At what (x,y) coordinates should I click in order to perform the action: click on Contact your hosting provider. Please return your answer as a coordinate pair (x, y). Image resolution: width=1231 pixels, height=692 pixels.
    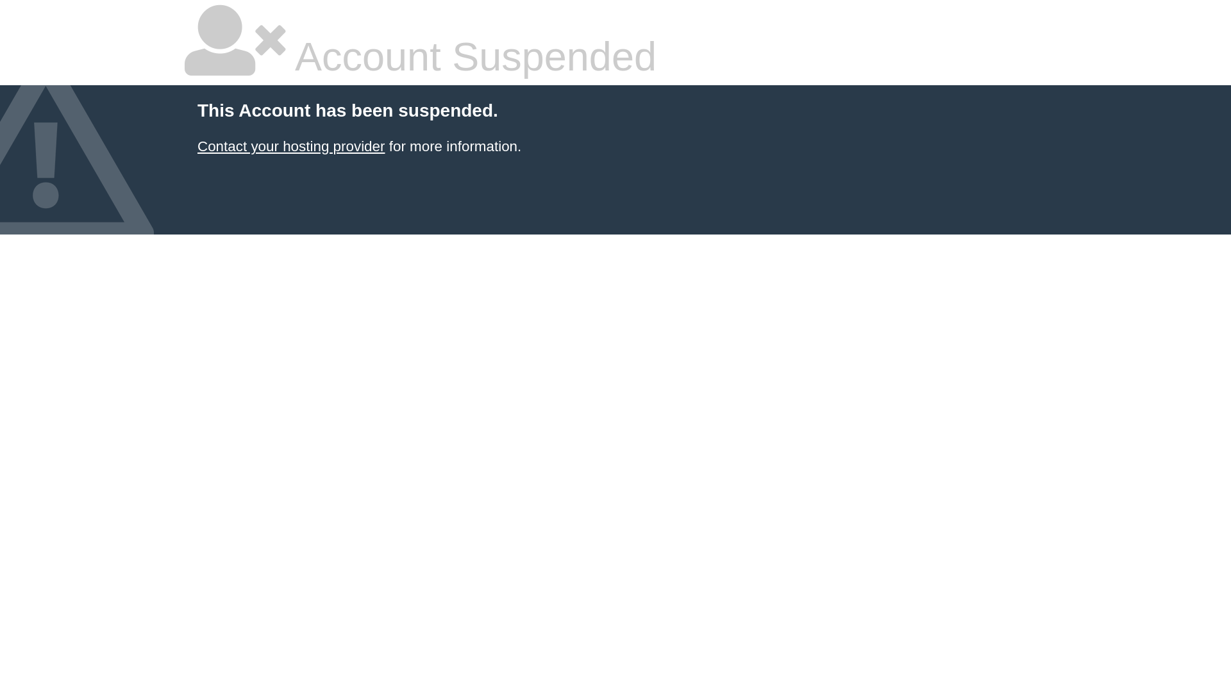
    Looking at the image, I should click on (291, 146).